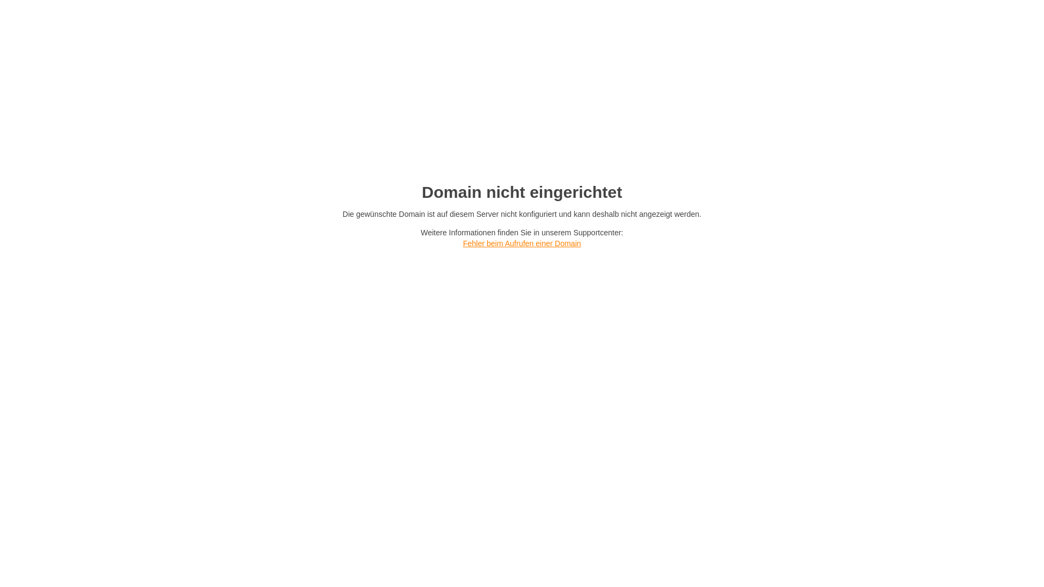 This screenshot has width=1044, height=587. What do you see at coordinates (522, 243) in the screenshot?
I see `Fehler beim Aufrufen einer Domain` at bounding box center [522, 243].